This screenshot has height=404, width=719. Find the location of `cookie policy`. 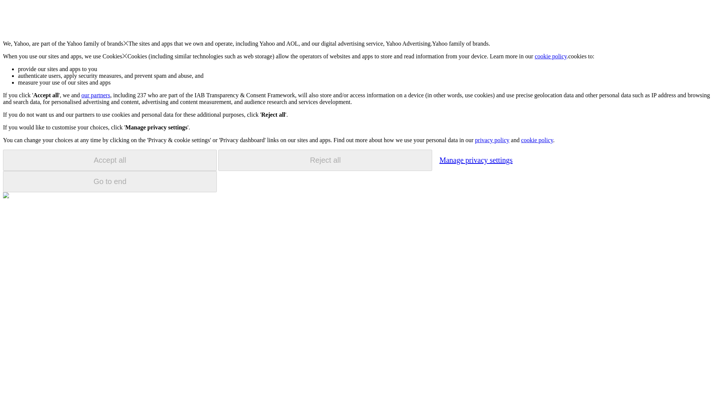

cookie policy is located at coordinates (551, 56).